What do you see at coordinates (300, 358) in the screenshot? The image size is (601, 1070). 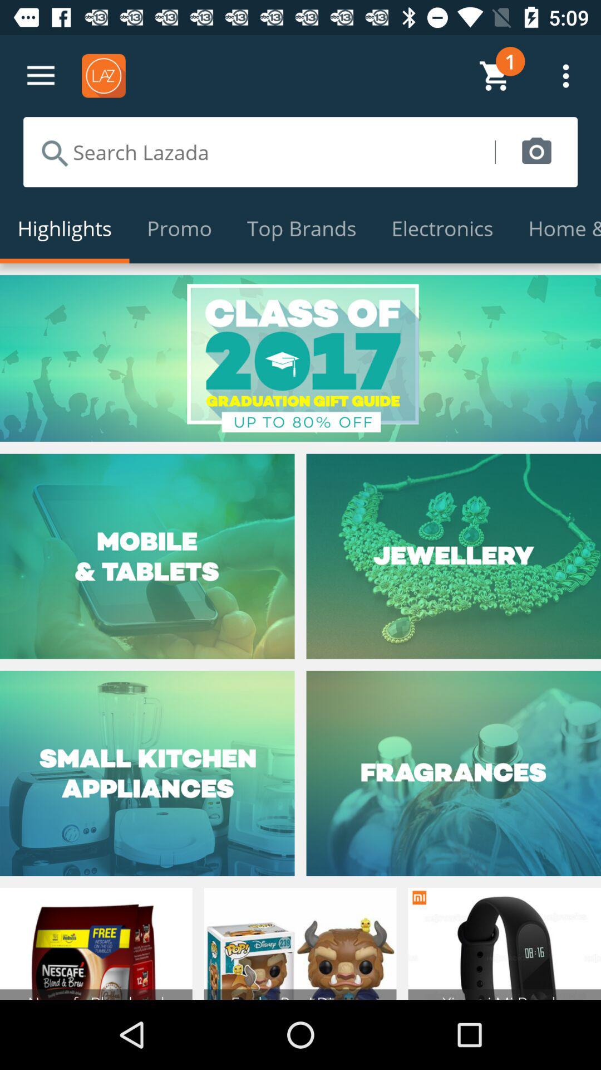 I see `go to the class of 2017 page` at bounding box center [300, 358].